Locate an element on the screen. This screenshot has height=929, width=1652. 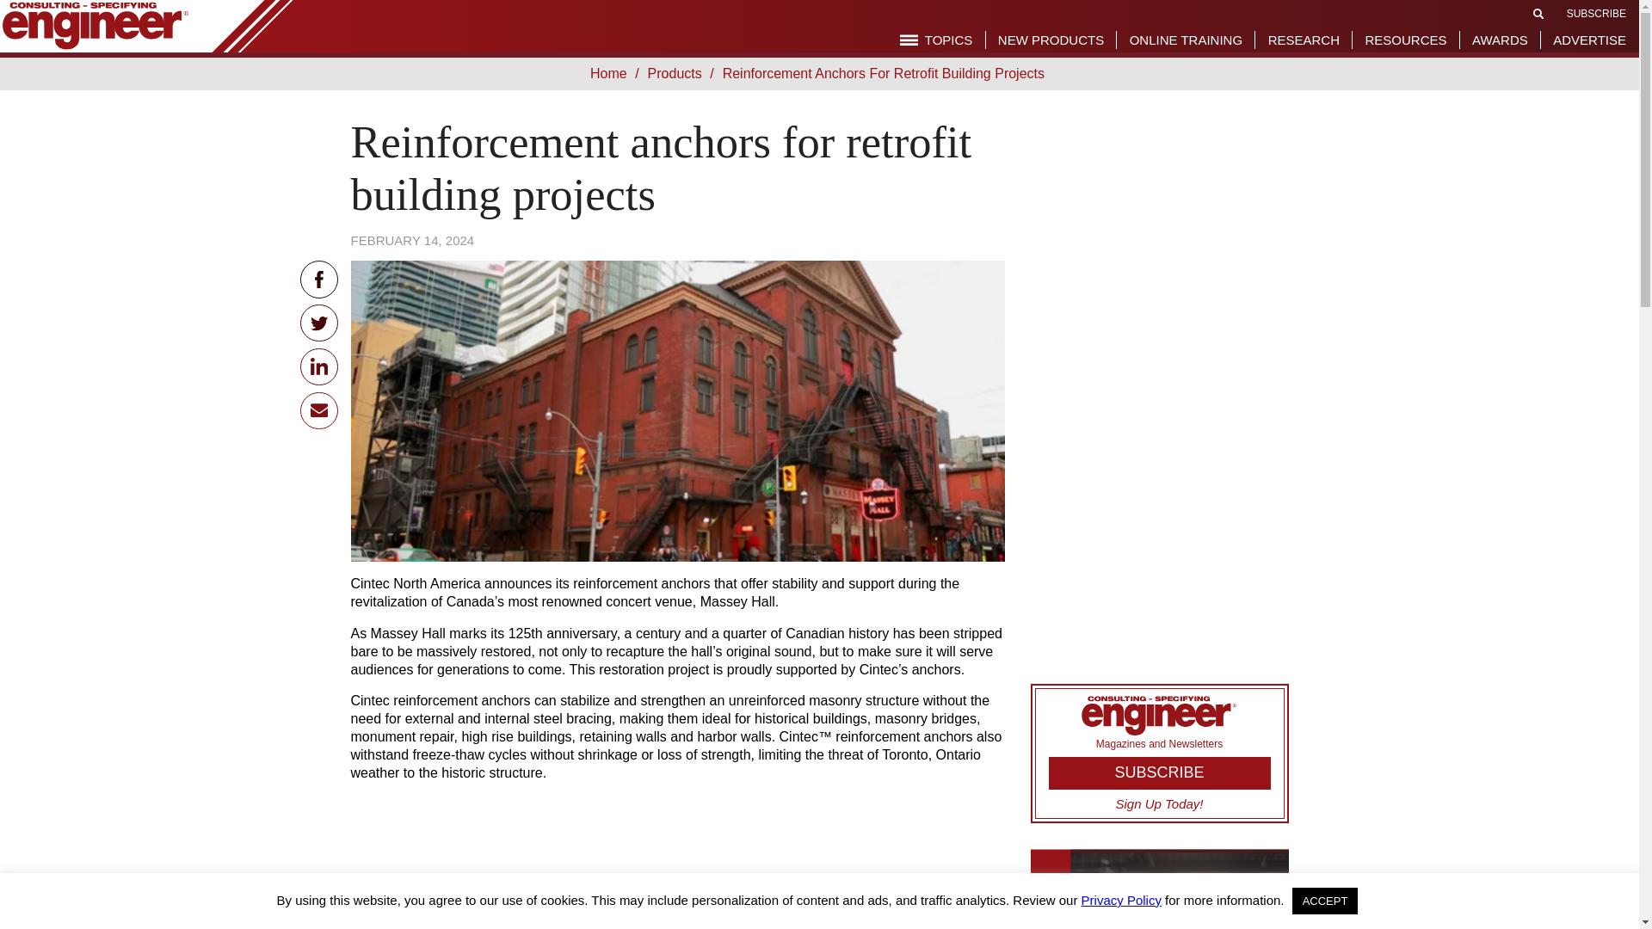
ONLINE TRAINING is located at coordinates (1186, 40).